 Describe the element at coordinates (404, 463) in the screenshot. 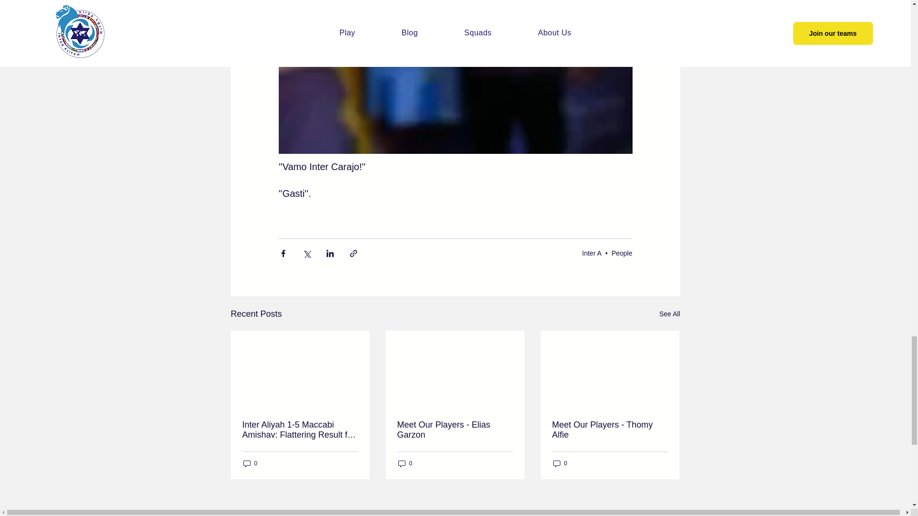

I see `0` at that location.